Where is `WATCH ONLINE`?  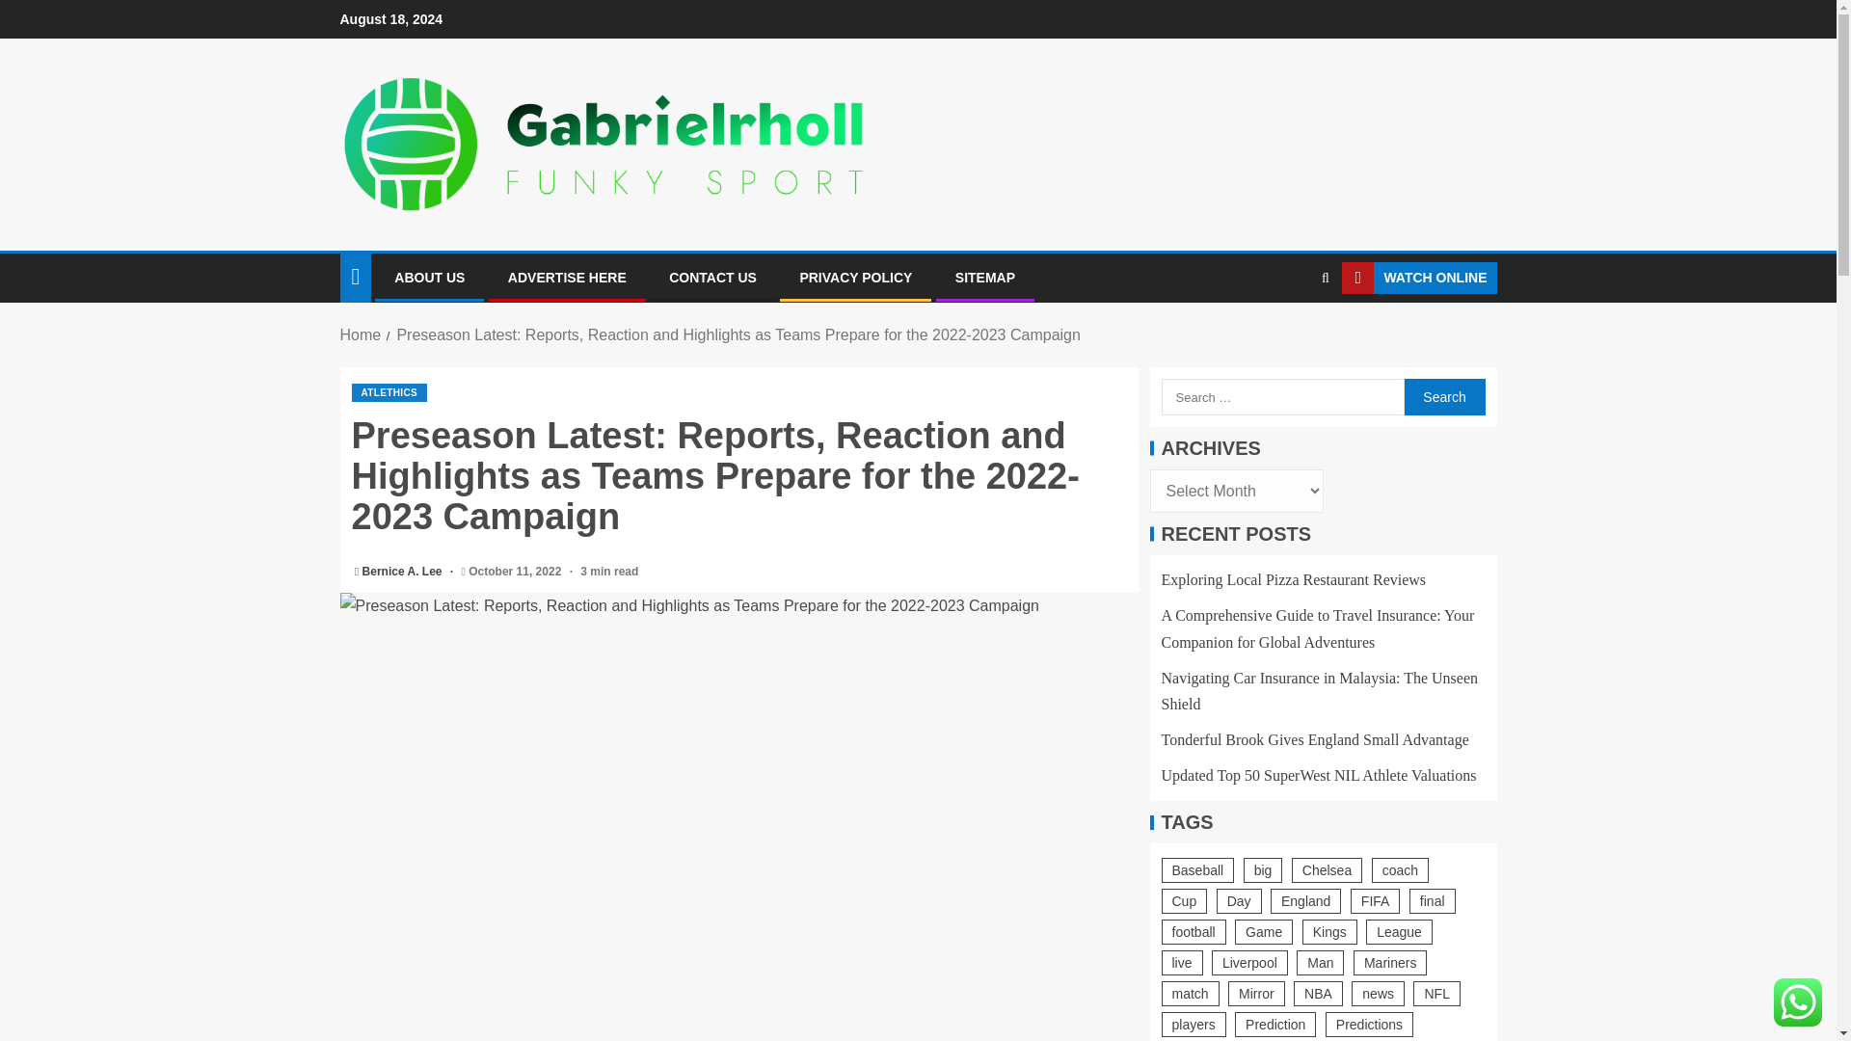
WATCH ONLINE is located at coordinates (1419, 278).